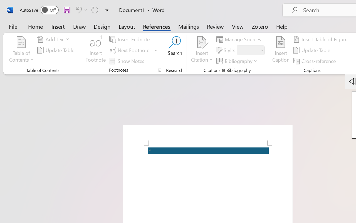 This screenshot has height=223, width=356. What do you see at coordinates (238, 61) in the screenshot?
I see `Bibliography` at bounding box center [238, 61].